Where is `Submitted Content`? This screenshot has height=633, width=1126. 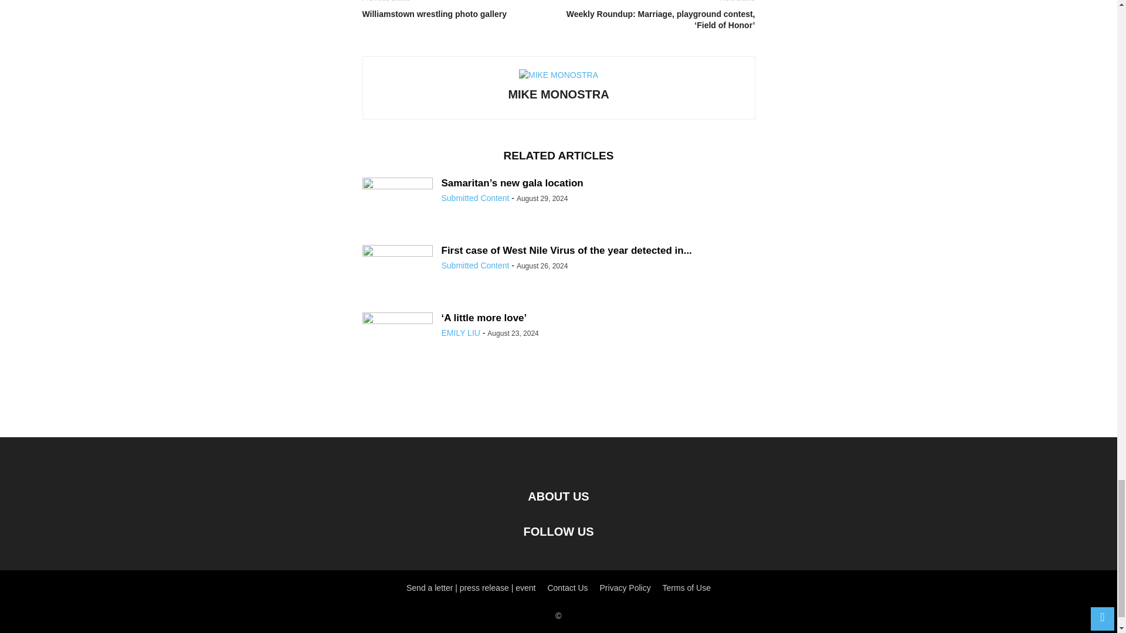
Submitted Content is located at coordinates (475, 198).